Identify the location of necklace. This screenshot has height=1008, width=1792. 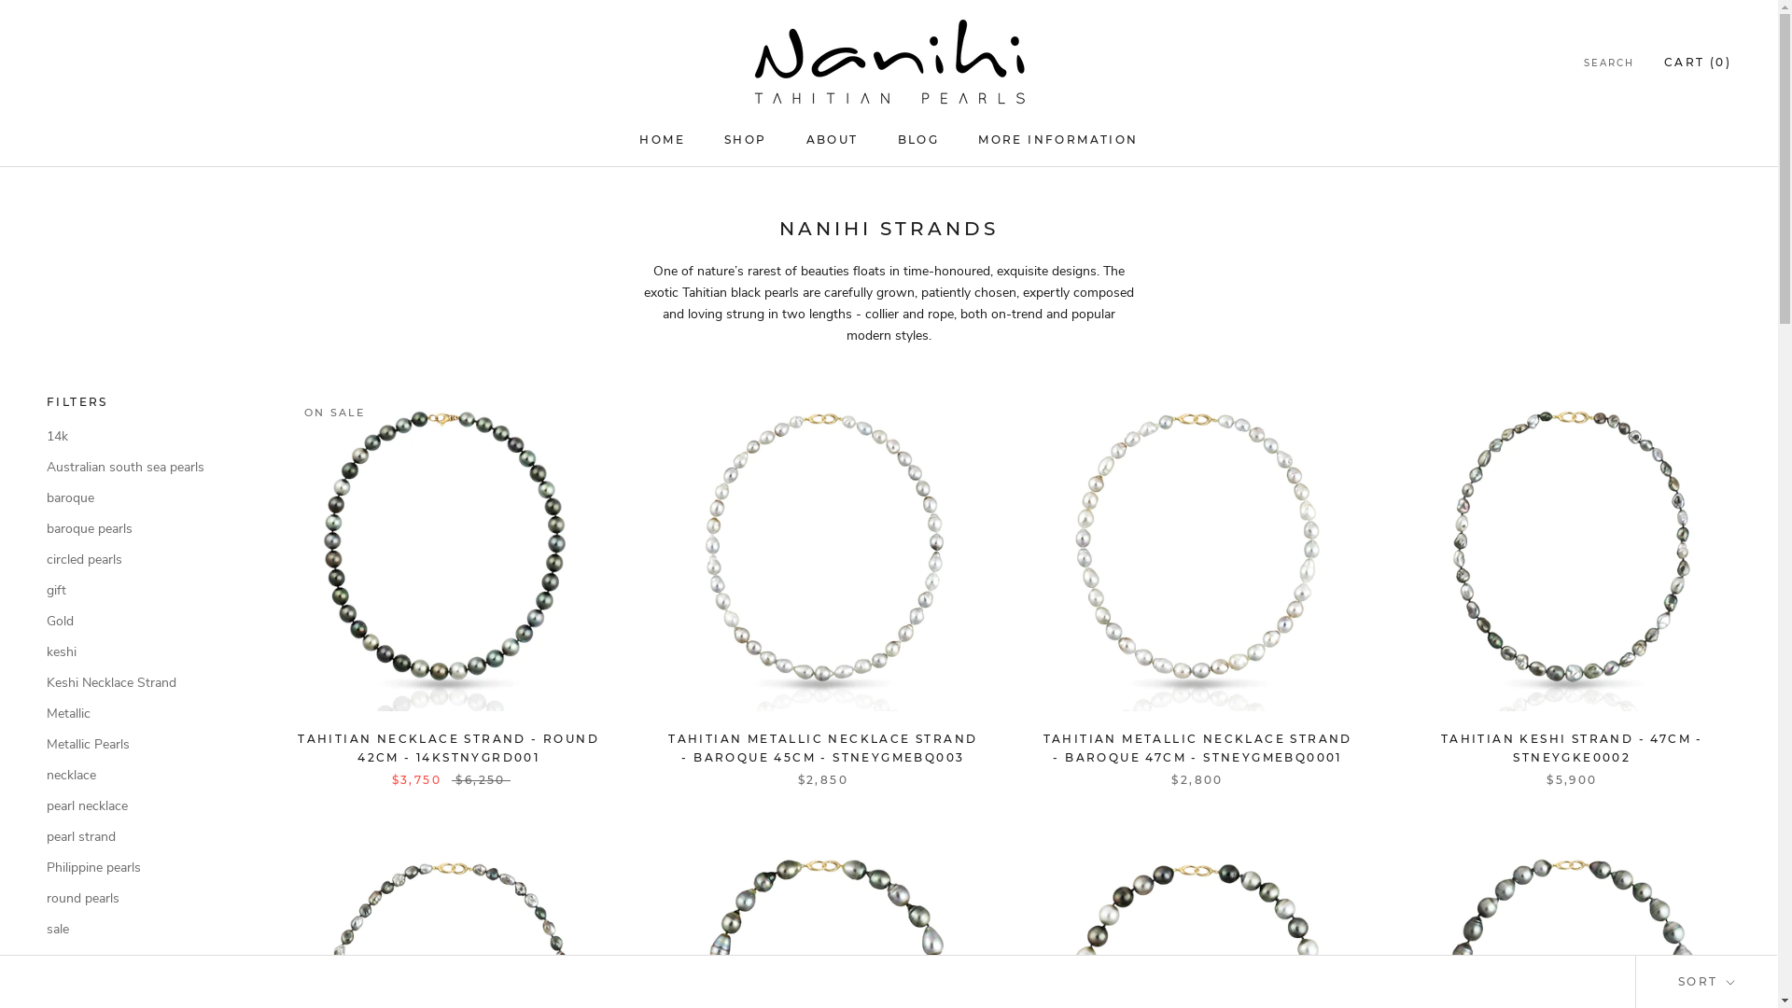
(140, 775).